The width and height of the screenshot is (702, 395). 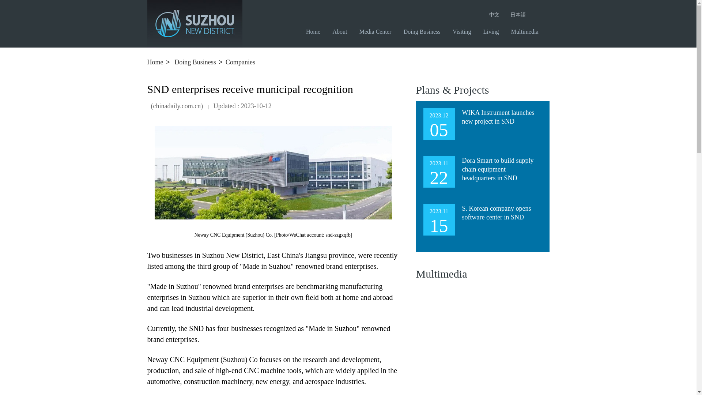 I want to click on Doing Business, so click(x=425, y=31).